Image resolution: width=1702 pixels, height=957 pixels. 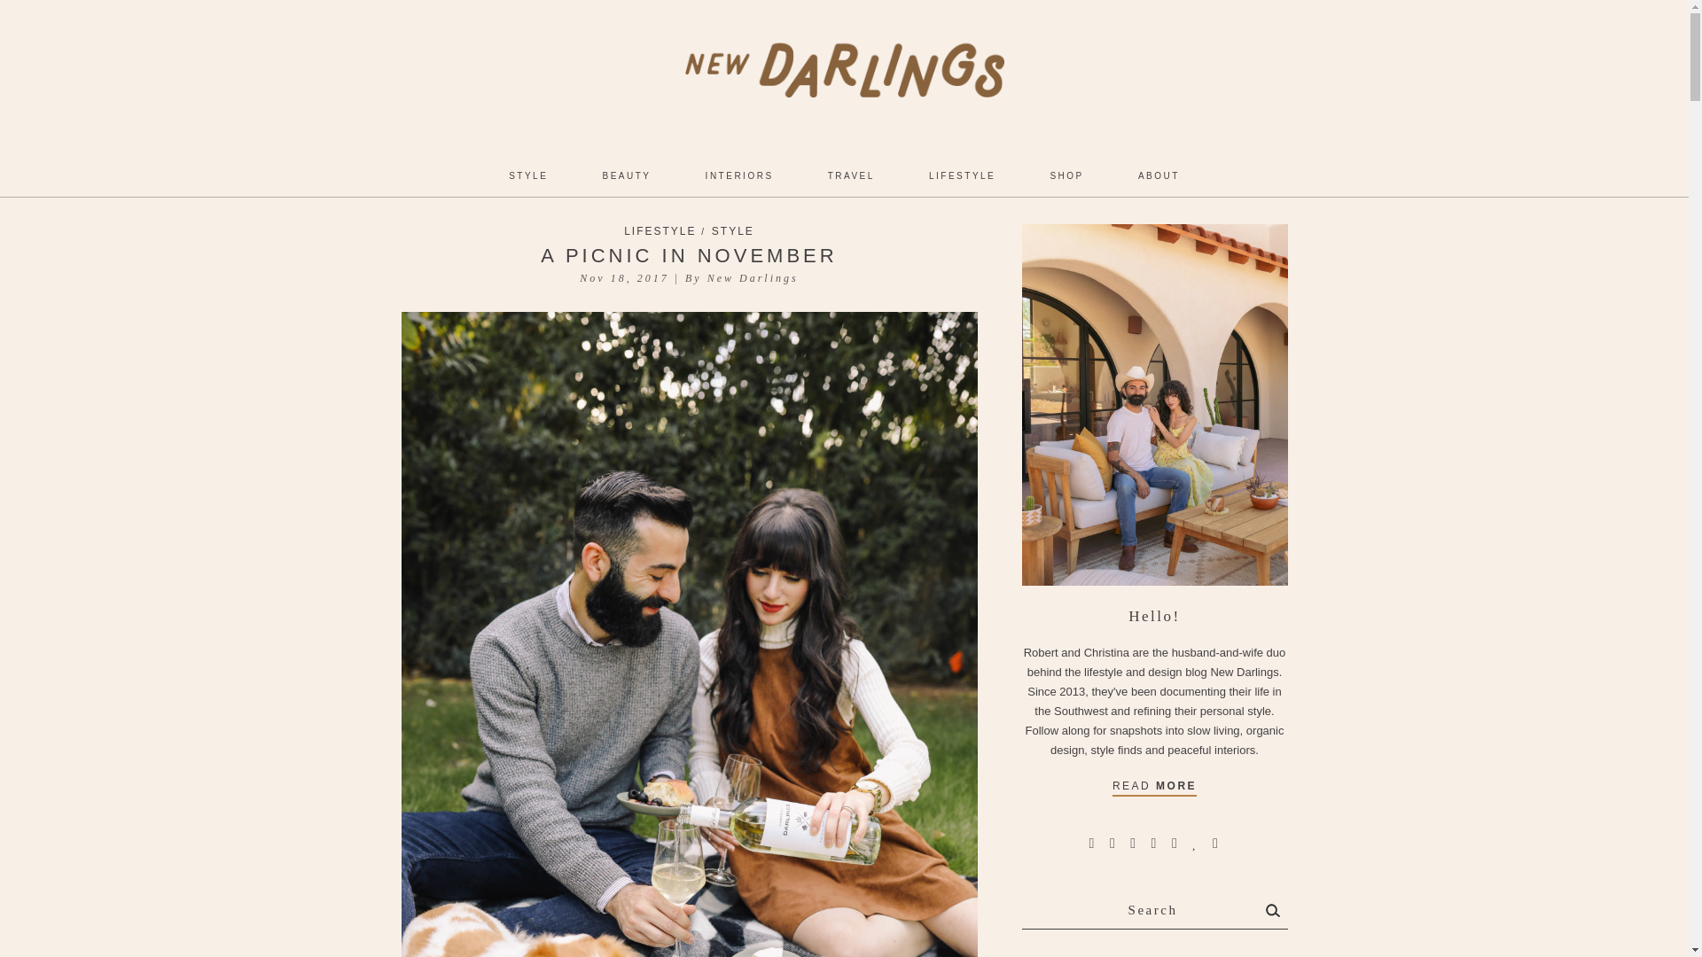 What do you see at coordinates (528, 176) in the screenshot?
I see `STYLE` at bounding box center [528, 176].